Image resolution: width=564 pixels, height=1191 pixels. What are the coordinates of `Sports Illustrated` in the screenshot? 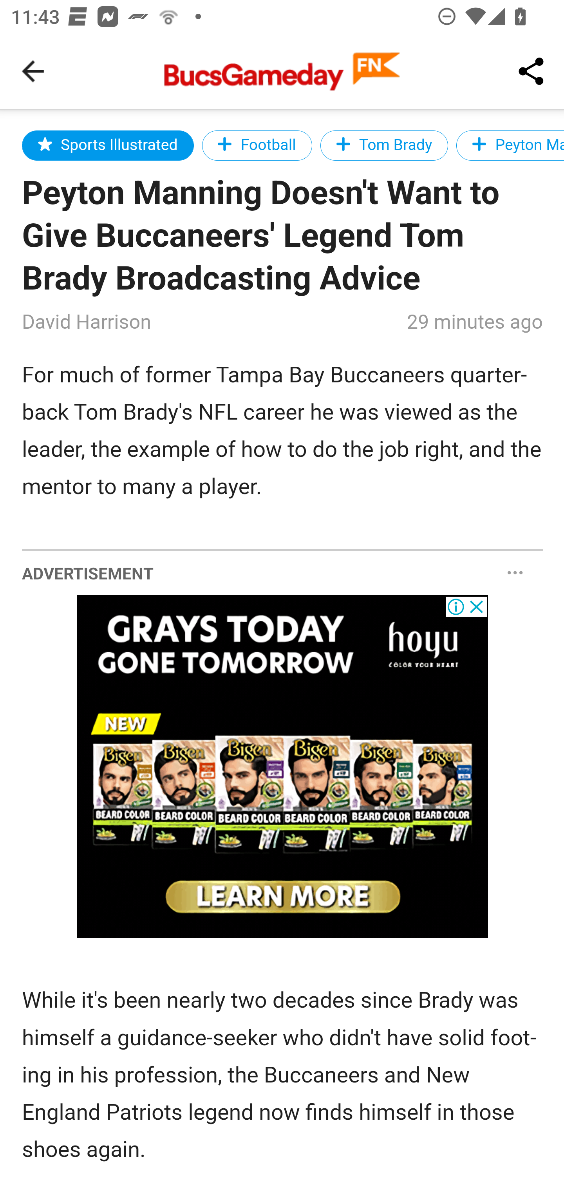 It's located at (108, 145).